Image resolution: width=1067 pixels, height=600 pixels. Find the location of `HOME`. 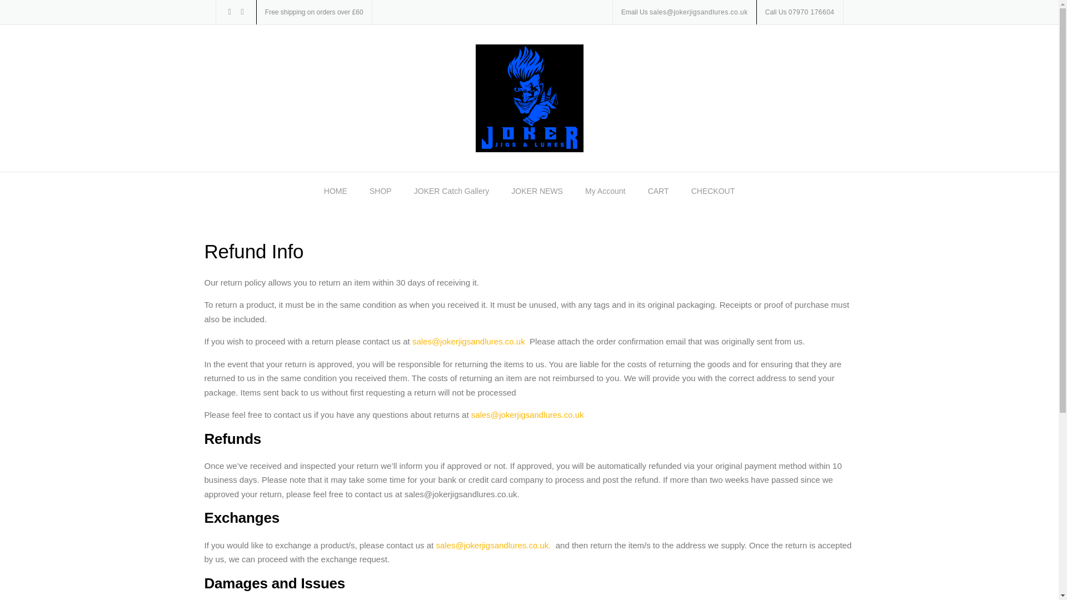

HOME is located at coordinates (336, 192).